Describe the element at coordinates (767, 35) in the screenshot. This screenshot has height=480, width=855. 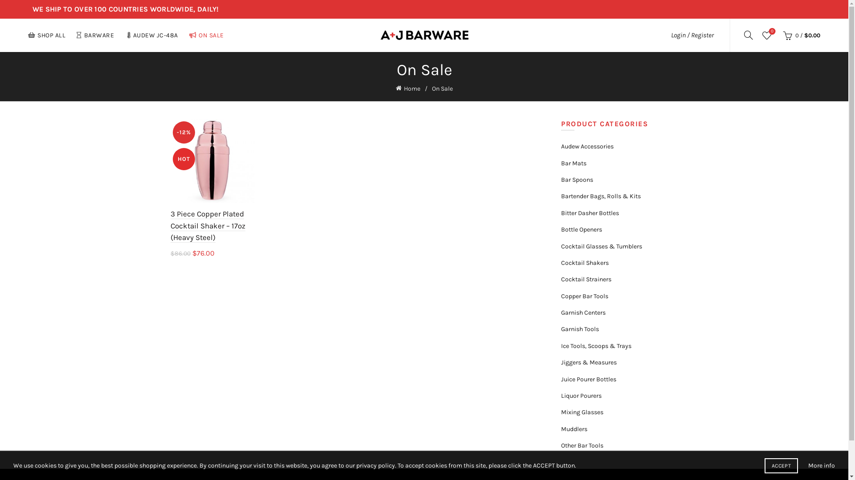
I see `Wishlist
0` at that location.